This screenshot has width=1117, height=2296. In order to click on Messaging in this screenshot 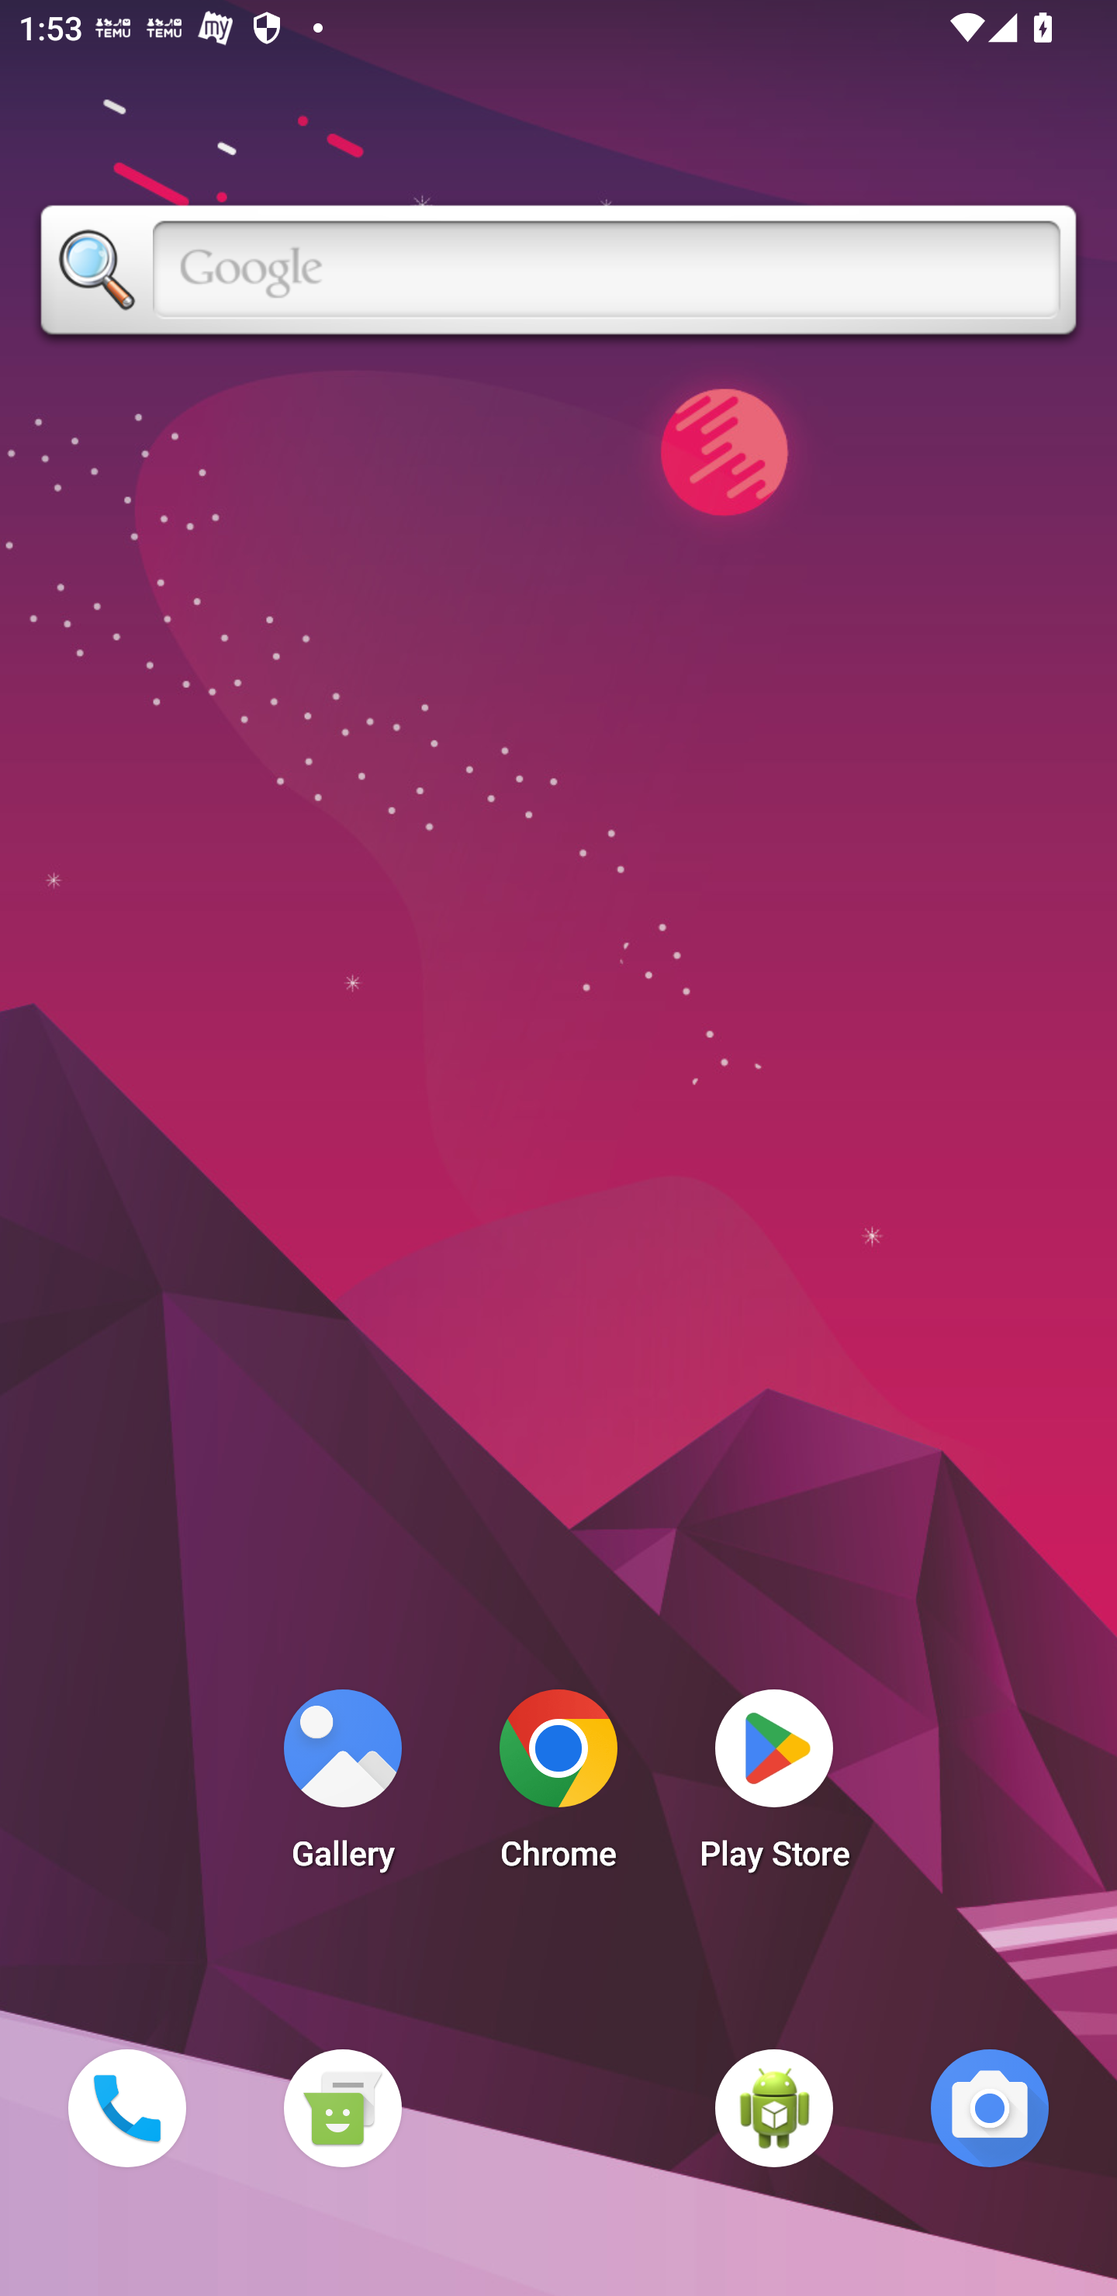, I will do `click(342, 2108)`.